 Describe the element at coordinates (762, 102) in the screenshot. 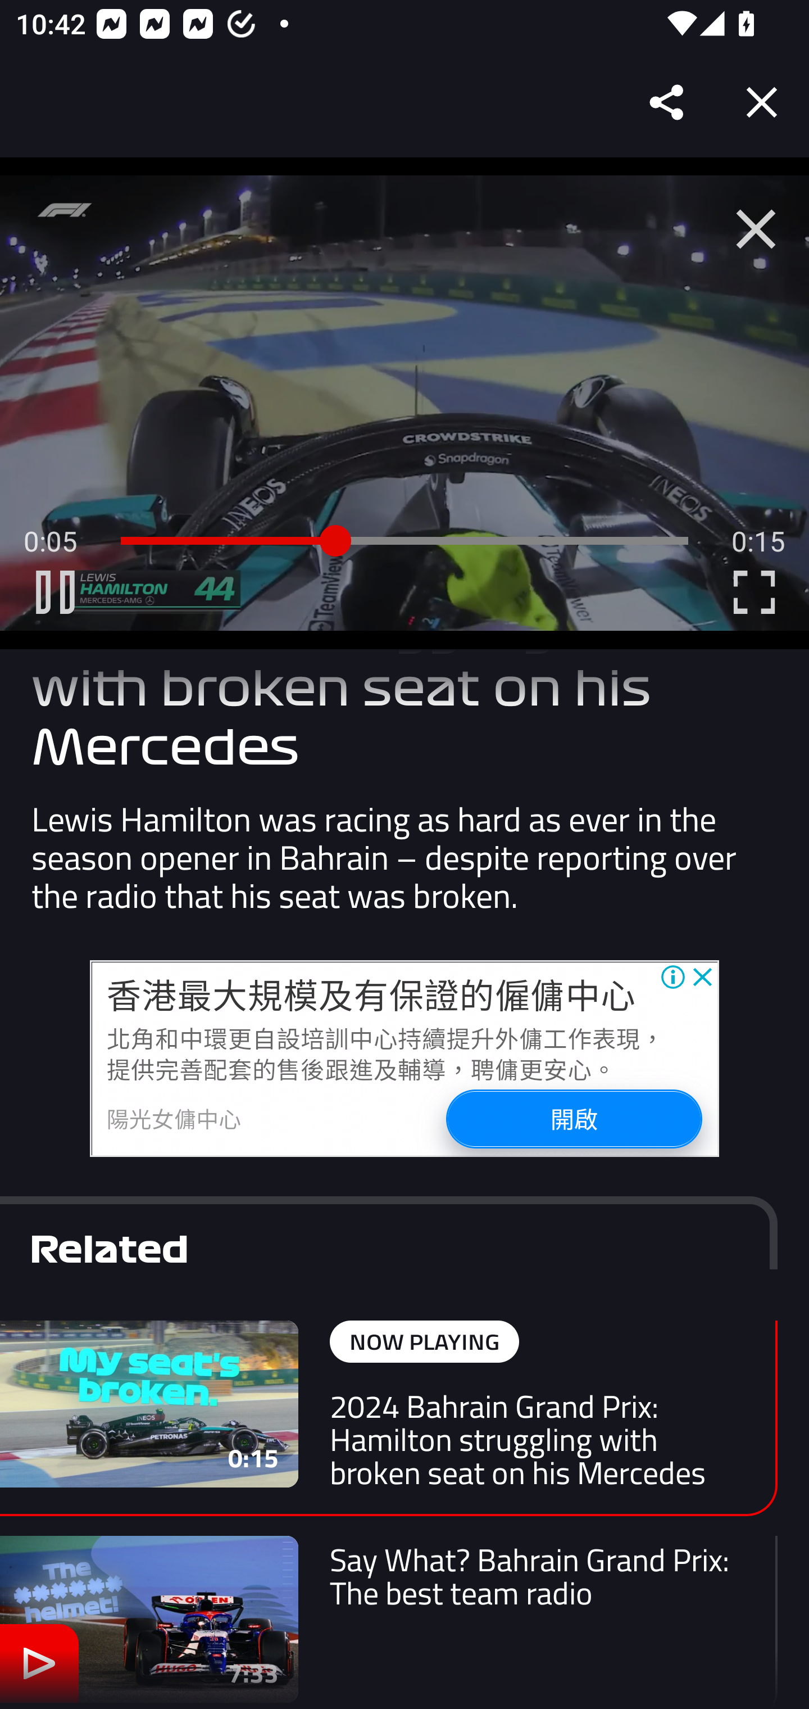

I see `Close` at that location.